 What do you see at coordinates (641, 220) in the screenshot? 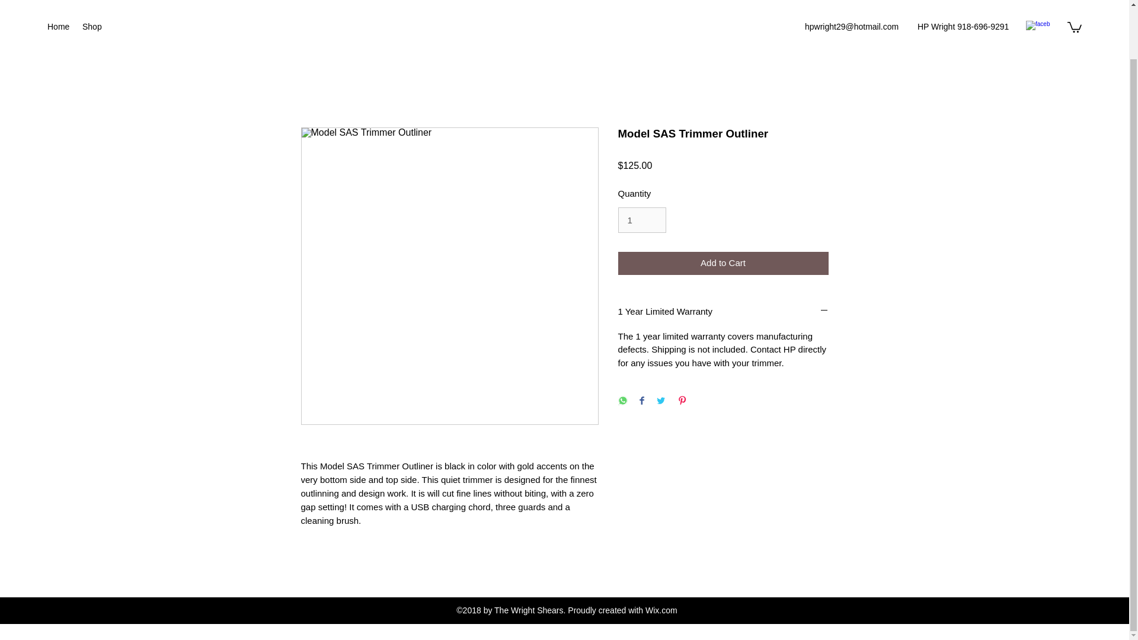
I see `1` at bounding box center [641, 220].